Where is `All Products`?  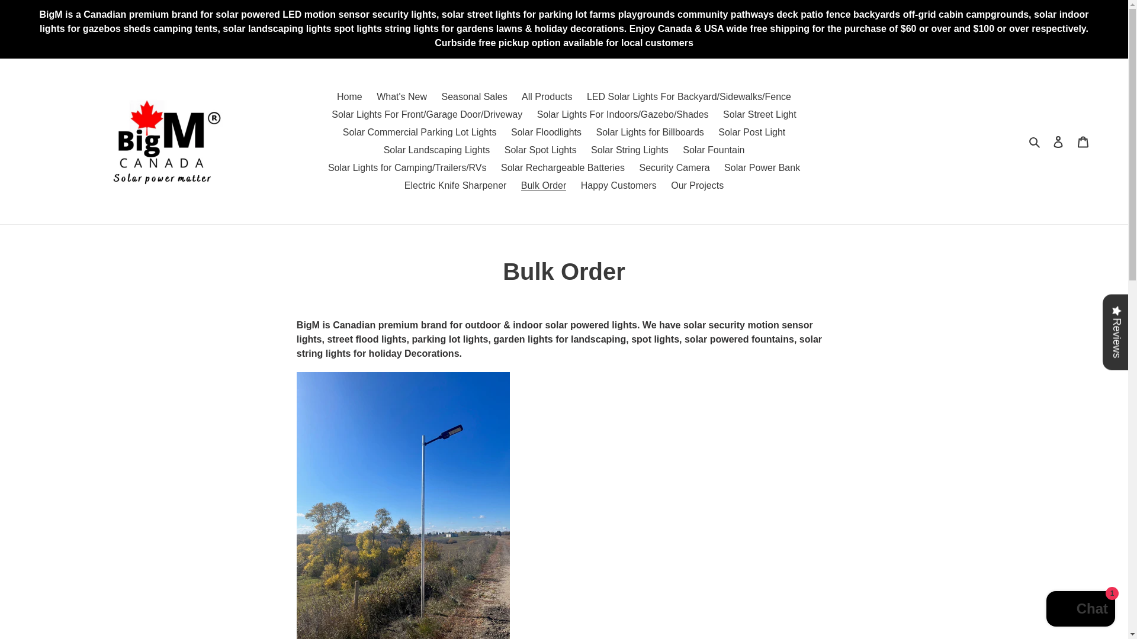 All Products is located at coordinates (547, 97).